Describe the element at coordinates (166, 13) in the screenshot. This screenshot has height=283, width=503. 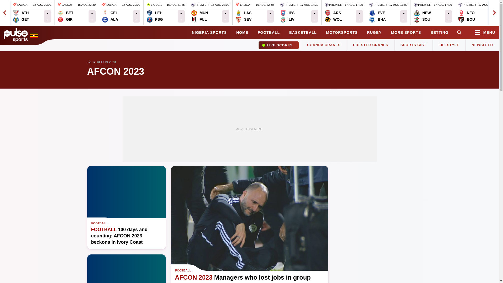
I see `Arsenal - Wolverhampton Wanderers` at that location.